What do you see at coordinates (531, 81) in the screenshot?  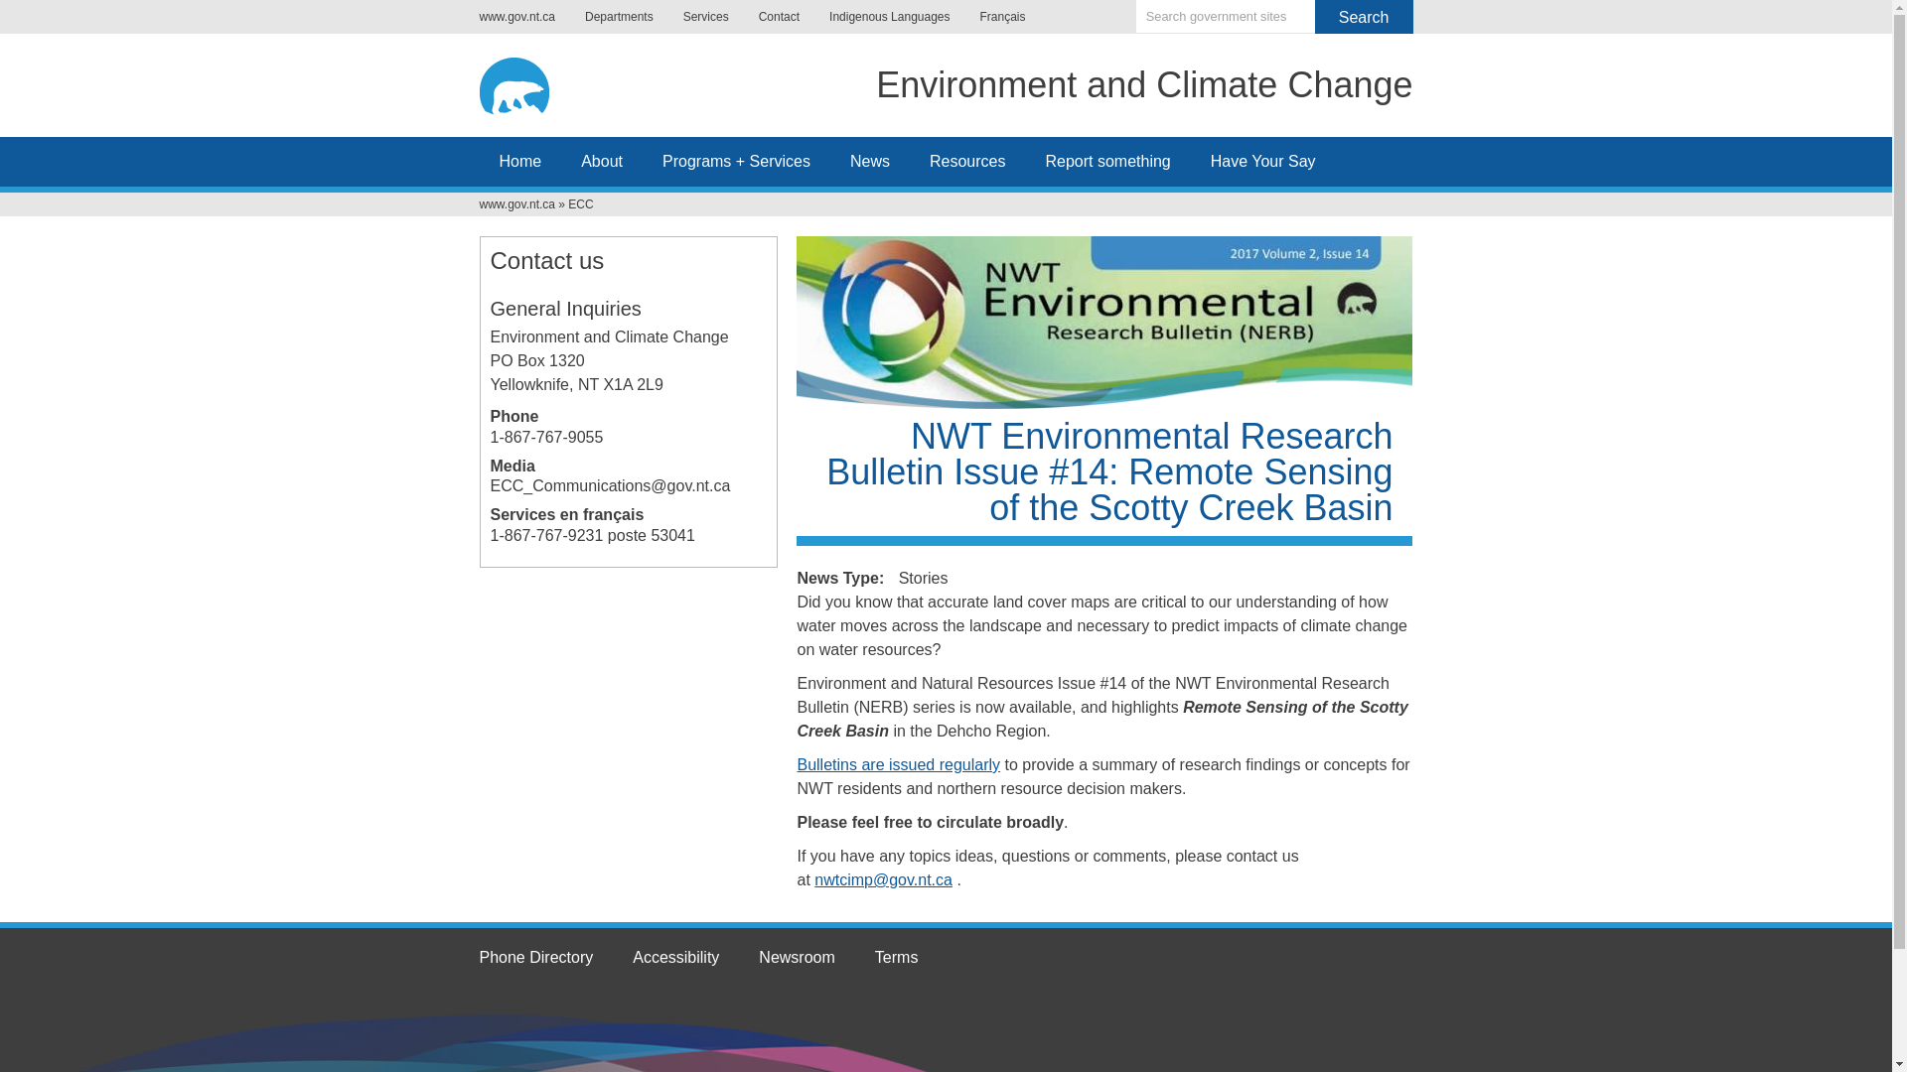 I see `Home` at bounding box center [531, 81].